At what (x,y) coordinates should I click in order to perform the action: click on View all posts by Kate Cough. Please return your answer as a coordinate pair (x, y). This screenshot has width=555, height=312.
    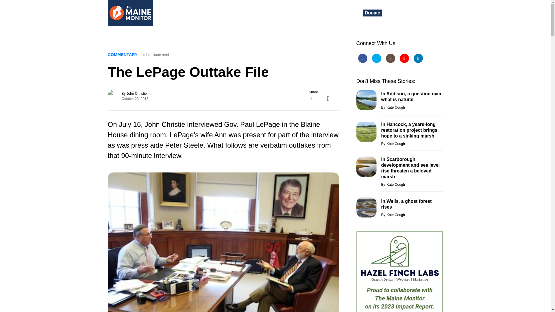
    Looking at the image, I should click on (393, 144).